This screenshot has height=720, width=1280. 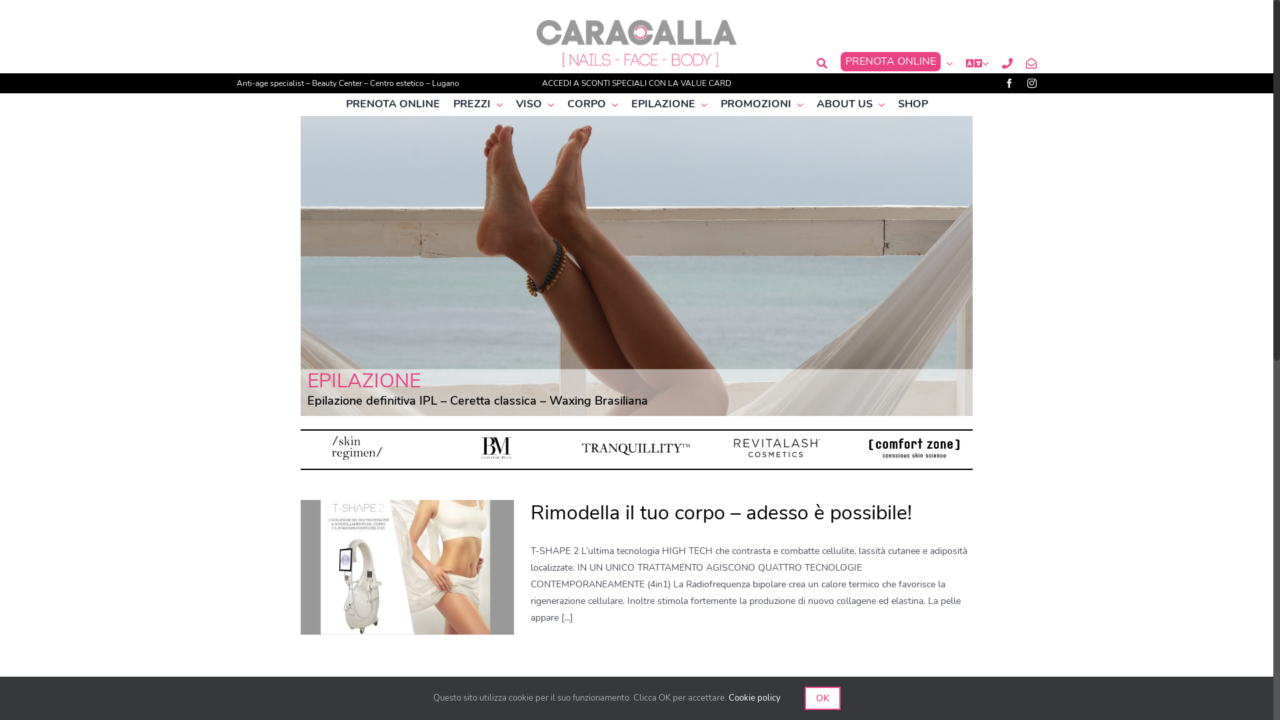 What do you see at coordinates (392, 104) in the screenshot?
I see `PRENOTA ONLINE` at bounding box center [392, 104].